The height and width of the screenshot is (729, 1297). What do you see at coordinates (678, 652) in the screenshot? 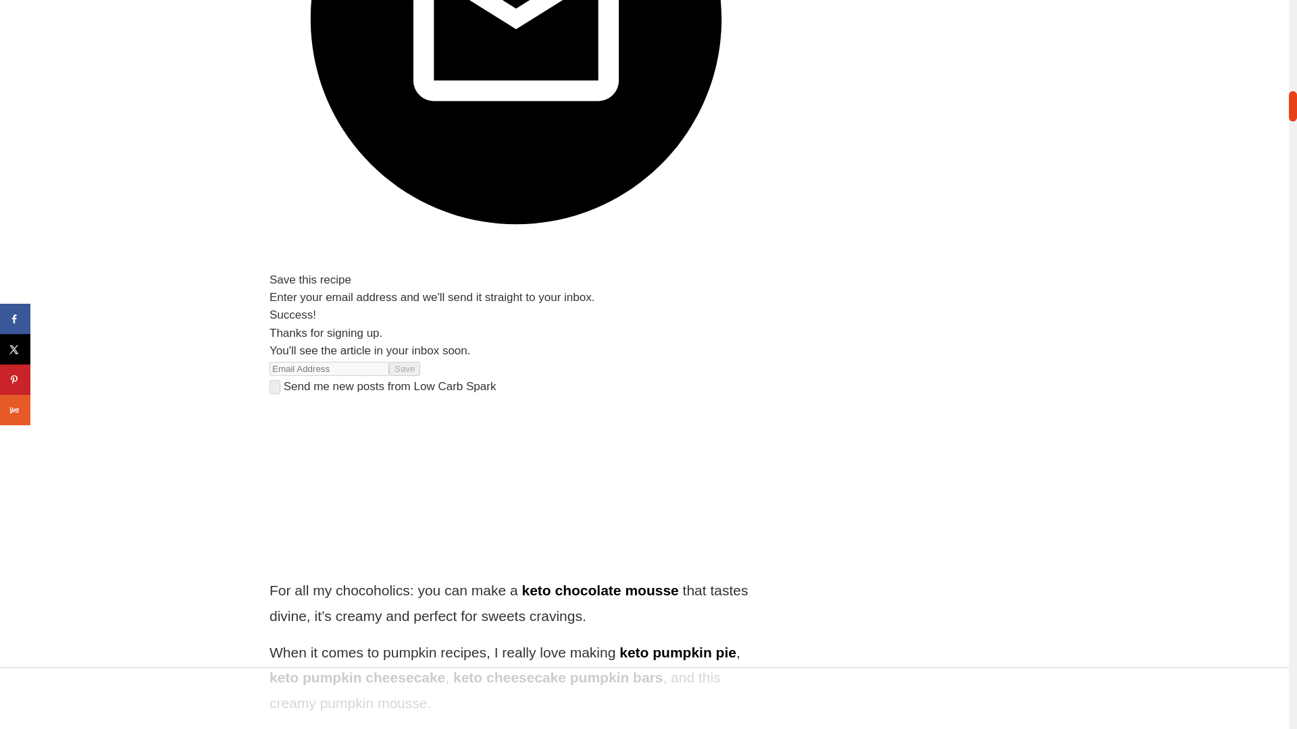
I see `keto pumpkin pie` at bounding box center [678, 652].